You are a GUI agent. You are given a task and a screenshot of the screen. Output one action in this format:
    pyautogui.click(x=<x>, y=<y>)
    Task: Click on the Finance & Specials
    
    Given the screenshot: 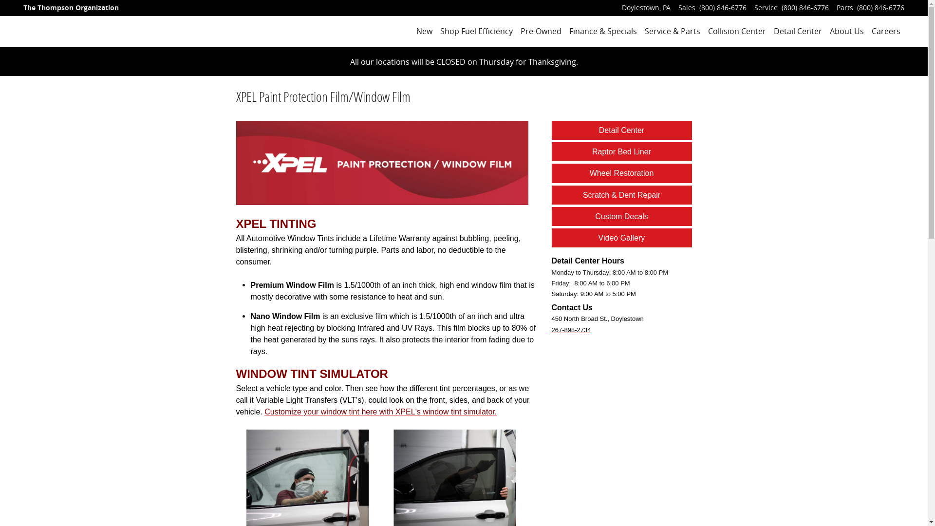 What is the action you would take?
    pyautogui.click(x=603, y=32)
    